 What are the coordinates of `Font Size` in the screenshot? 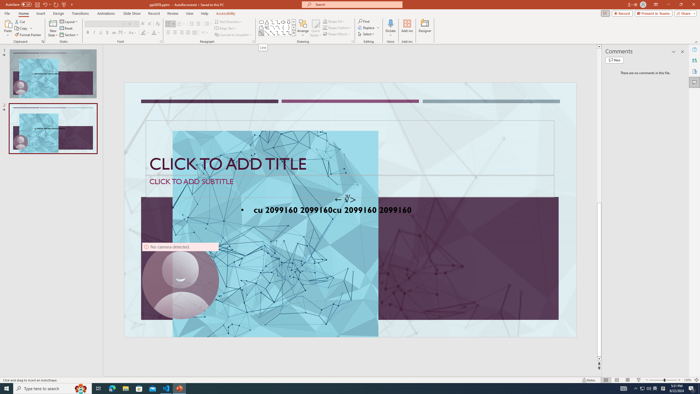 It's located at (133, 24).